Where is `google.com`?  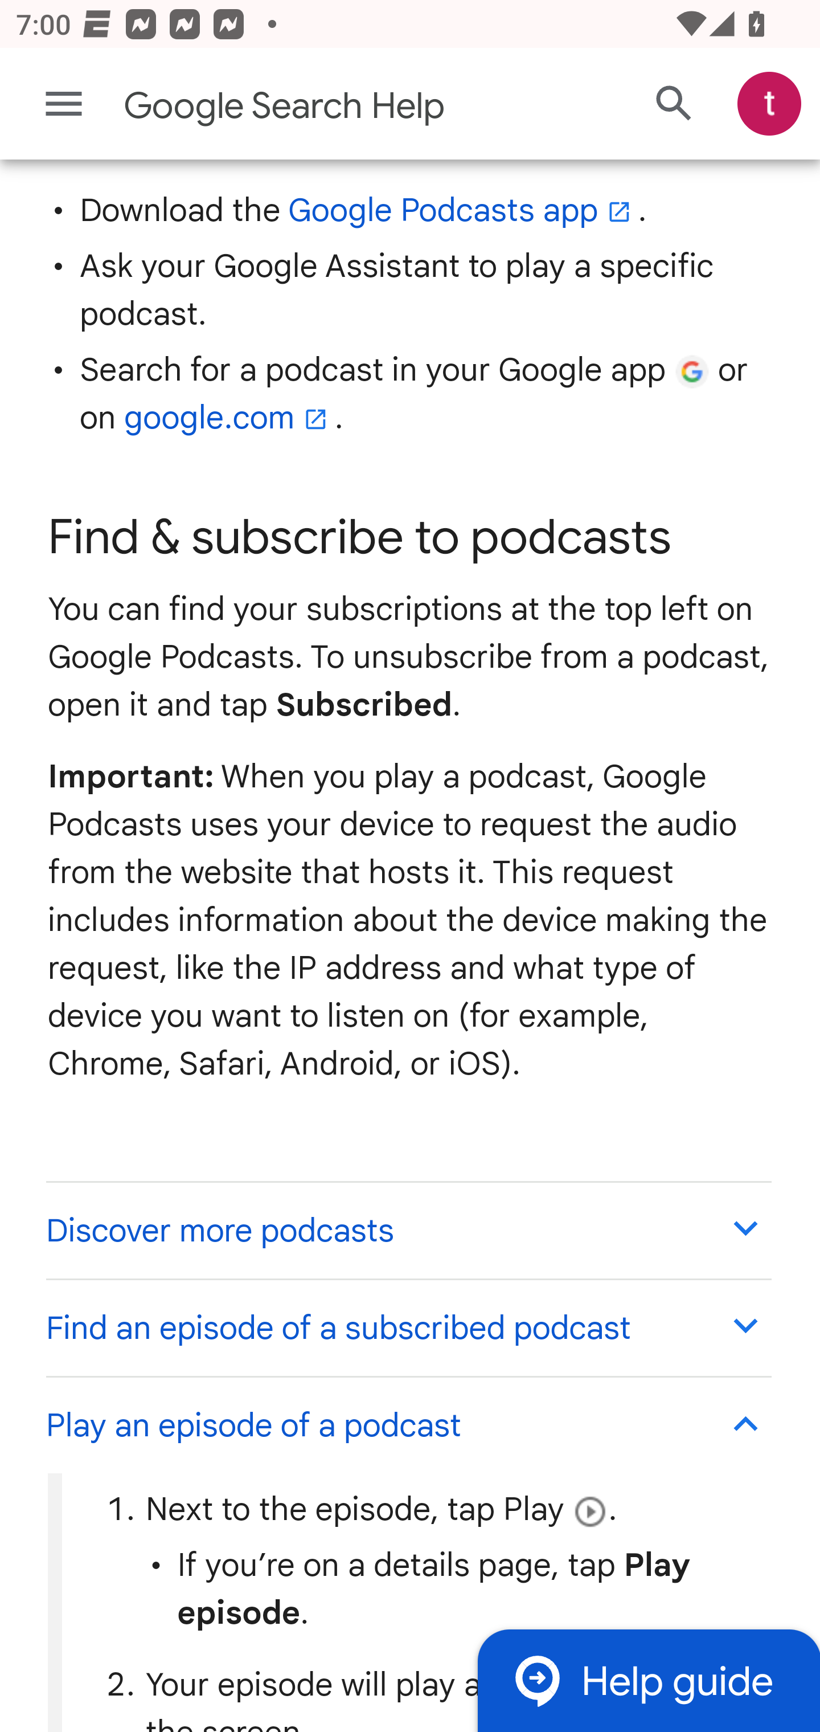 google.com is located at coordinates (229, 417).